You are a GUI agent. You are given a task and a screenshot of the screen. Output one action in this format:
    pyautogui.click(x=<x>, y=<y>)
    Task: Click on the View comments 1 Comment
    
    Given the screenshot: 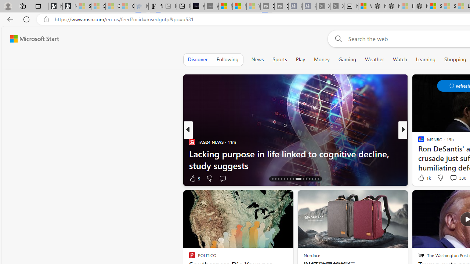 What is the action you would take?
    pyautogui.click(x=453, y=178)
    